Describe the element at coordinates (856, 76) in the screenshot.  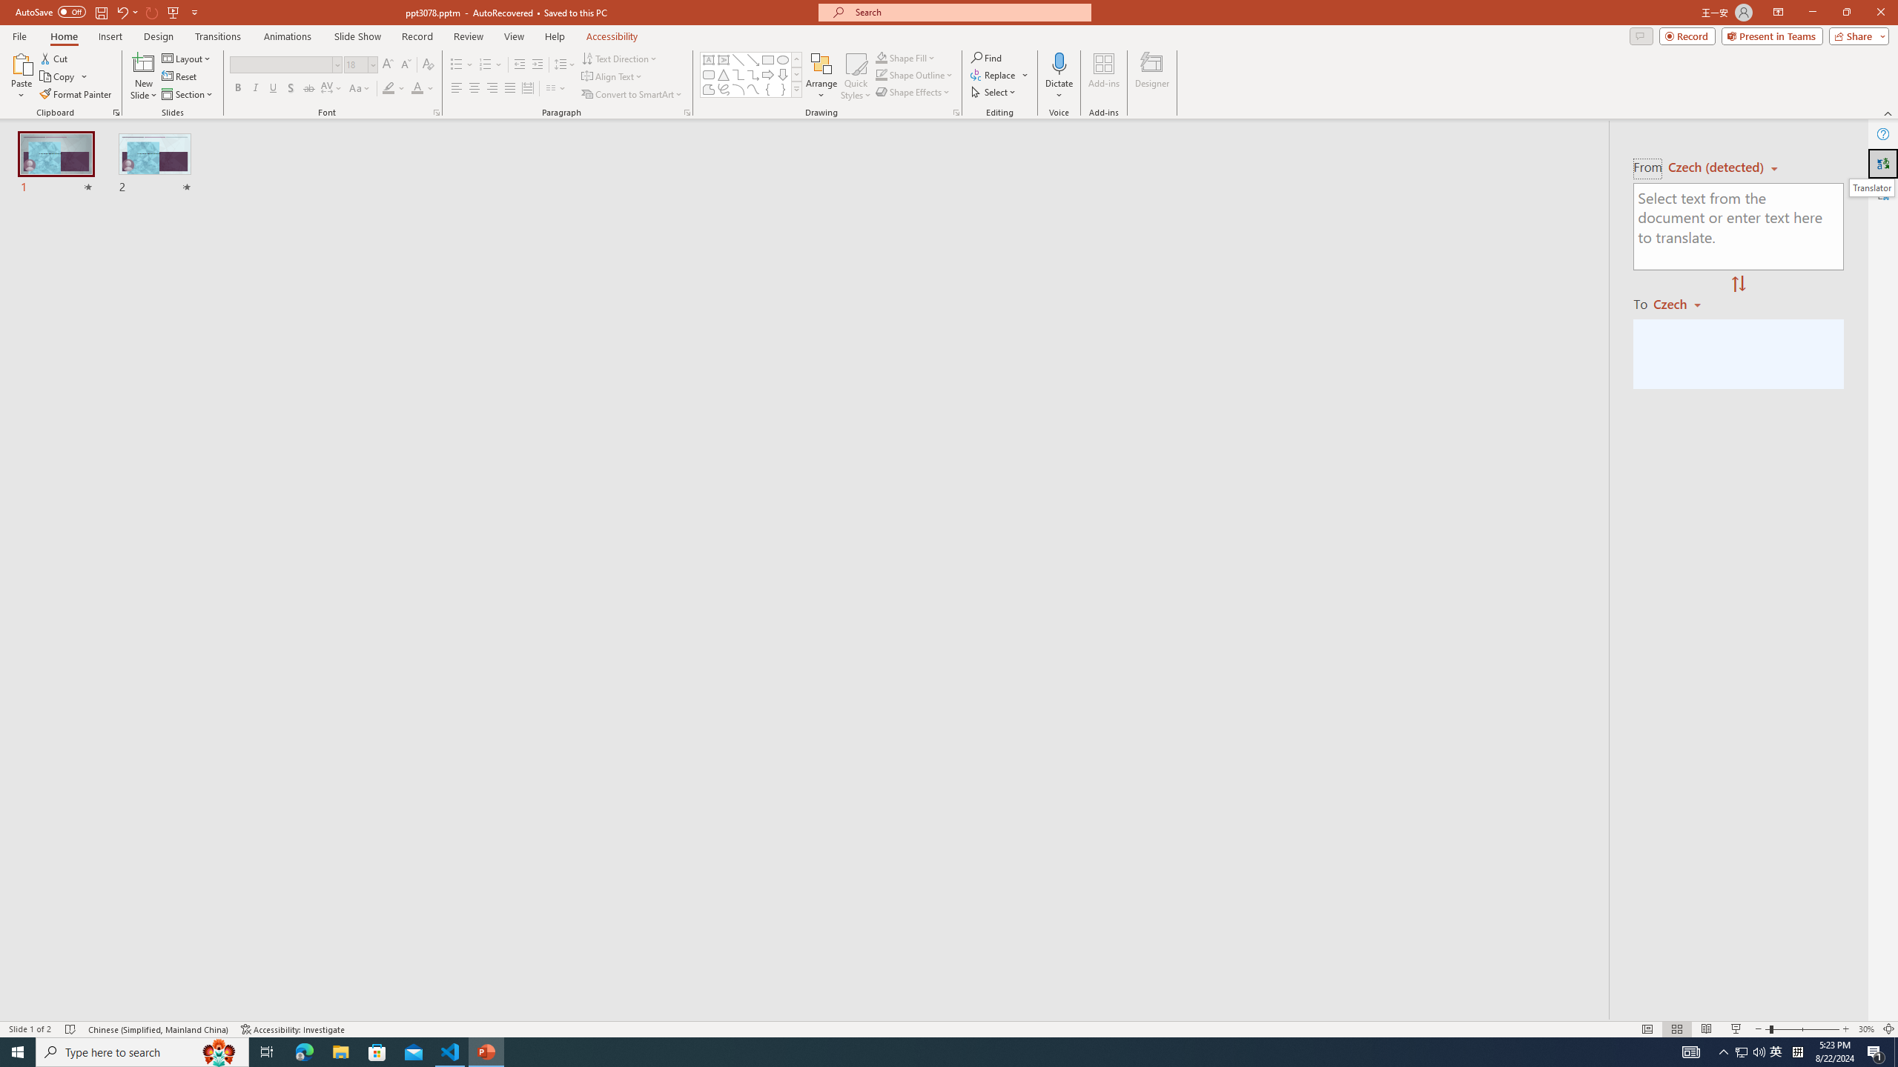
I see `Quick Styles` at that location.